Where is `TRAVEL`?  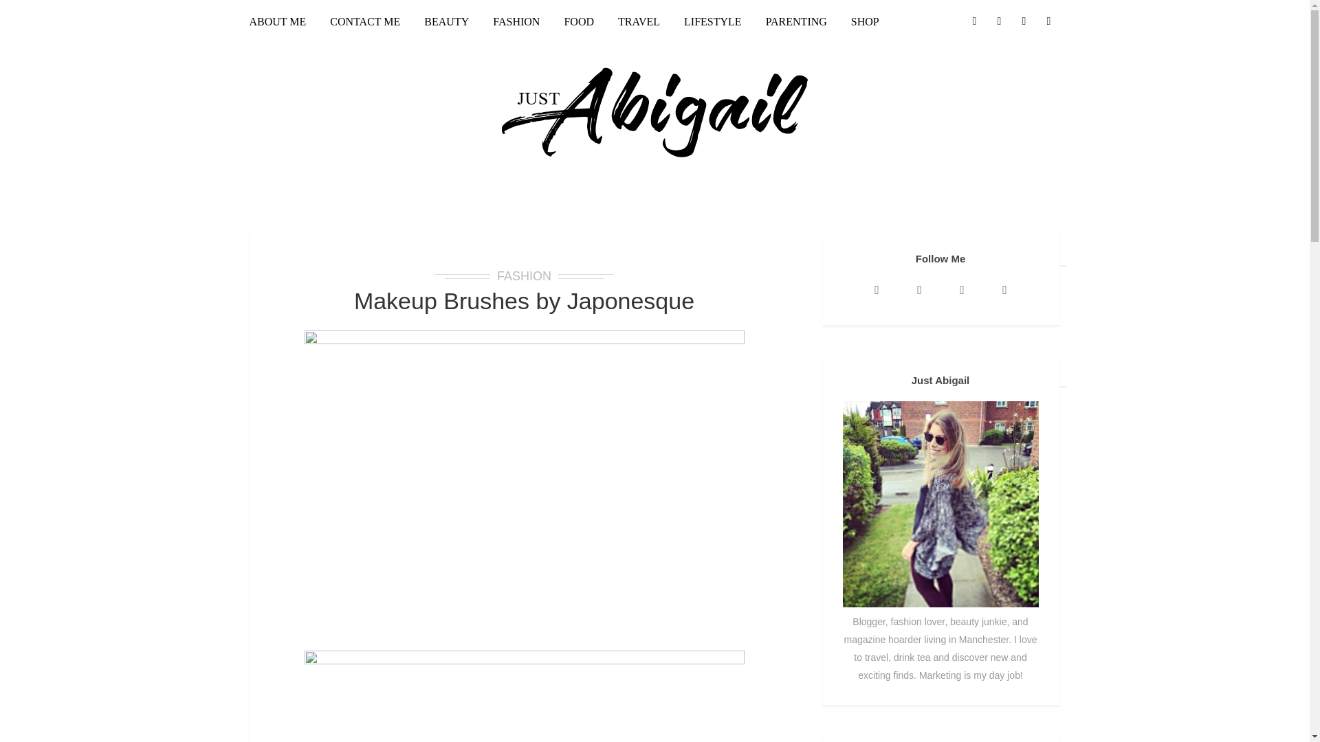 TRAVEL is located at coordinates (639, 23).